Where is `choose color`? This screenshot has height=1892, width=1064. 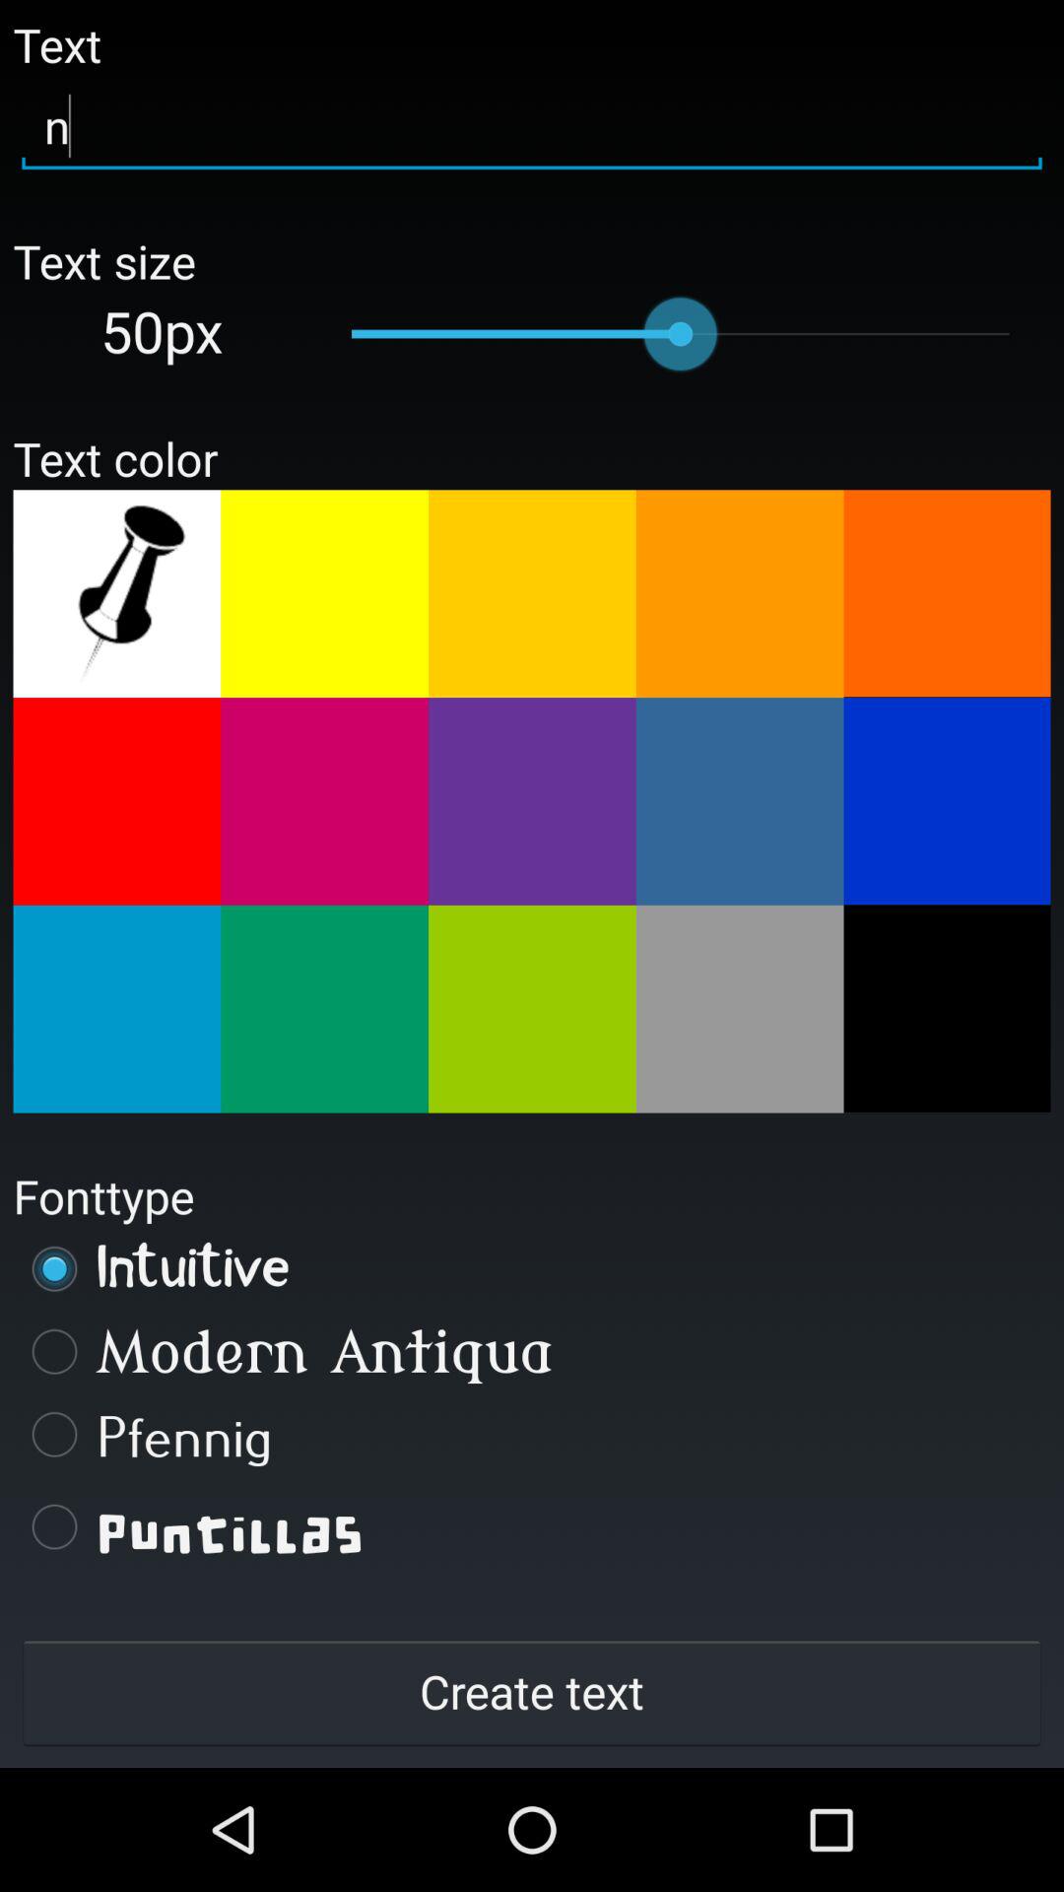 choose color is located at coordinates (116, 1009).